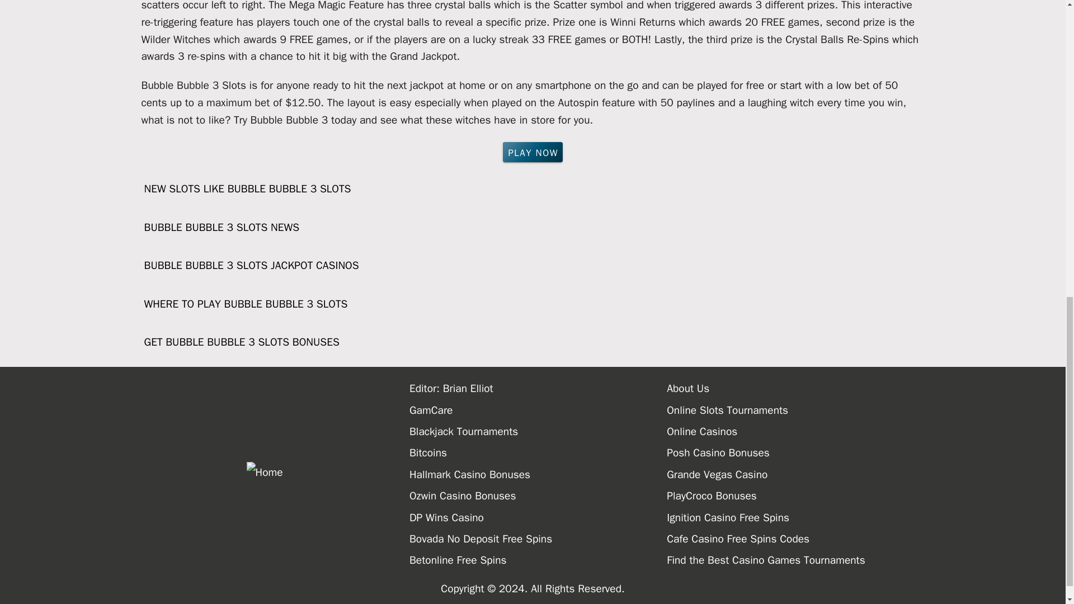 The width and height of the screenshot is (1074, 604). I want to click on Grande Vegas Casino, so click(795, 475).